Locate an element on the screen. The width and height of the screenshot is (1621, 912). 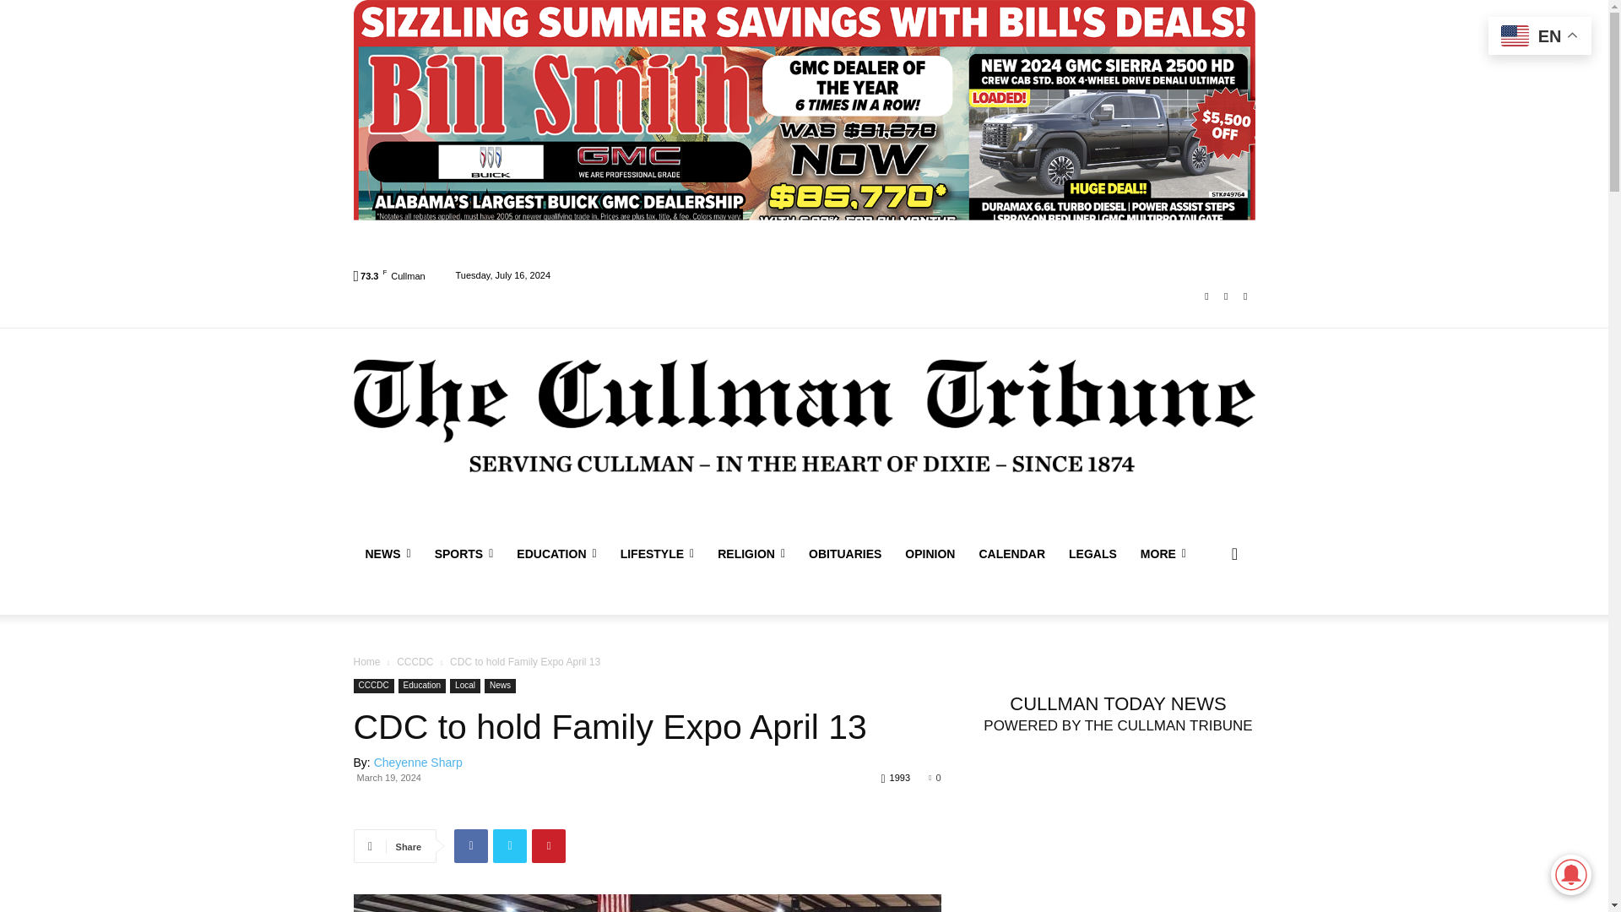
Twitter is located at coordinates (1244, 296).